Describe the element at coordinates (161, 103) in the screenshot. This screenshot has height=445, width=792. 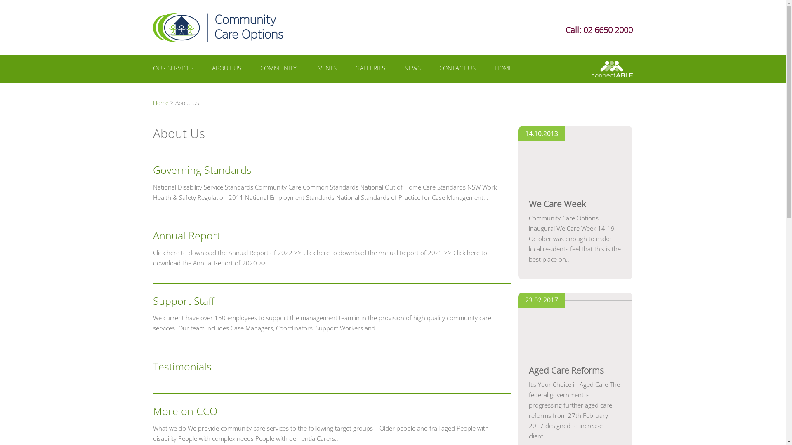
I see `Home` at that location.